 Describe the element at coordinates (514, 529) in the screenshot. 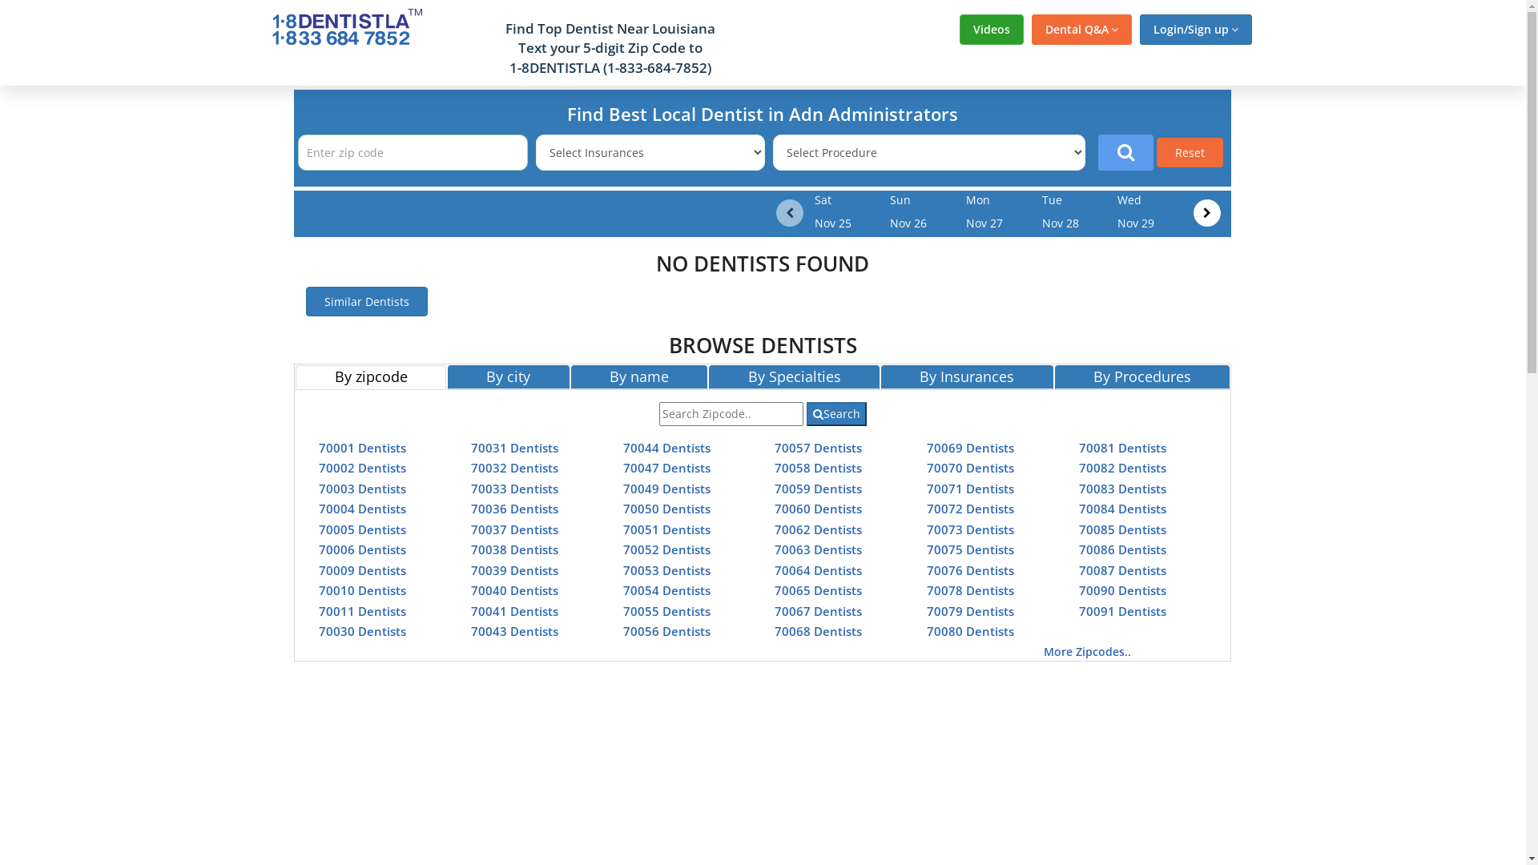

I see `70037 Dentists` at that location.